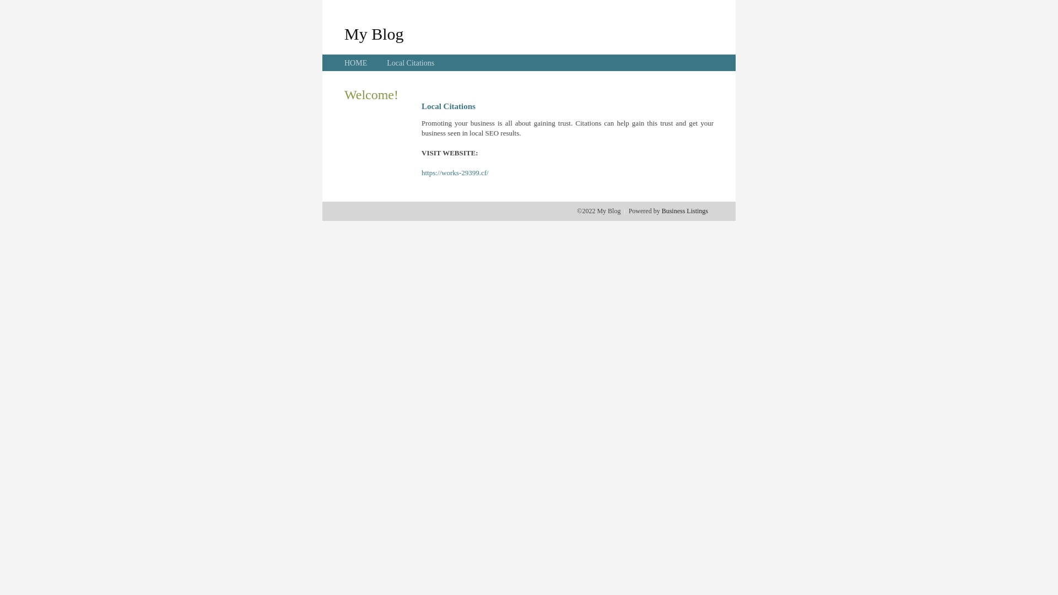 This screenshot has width=1058, height=595. I want to click on Business Listings, so click(685, 211).